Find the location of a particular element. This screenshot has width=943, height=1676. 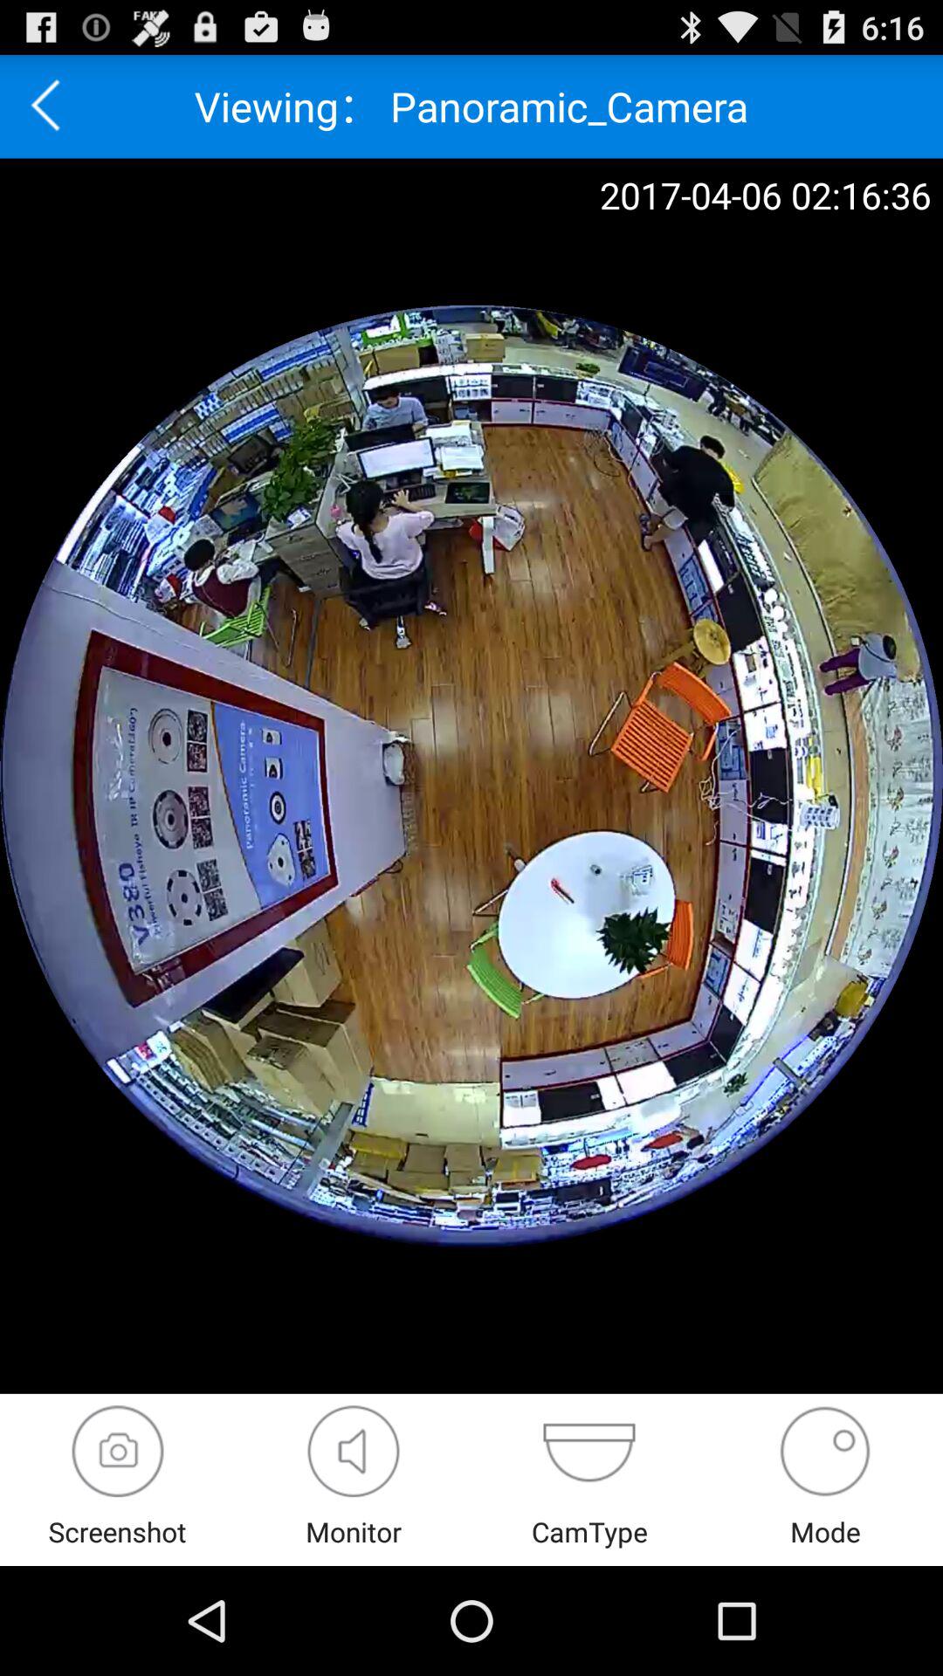

go to back is located at coordinates (52, 106).